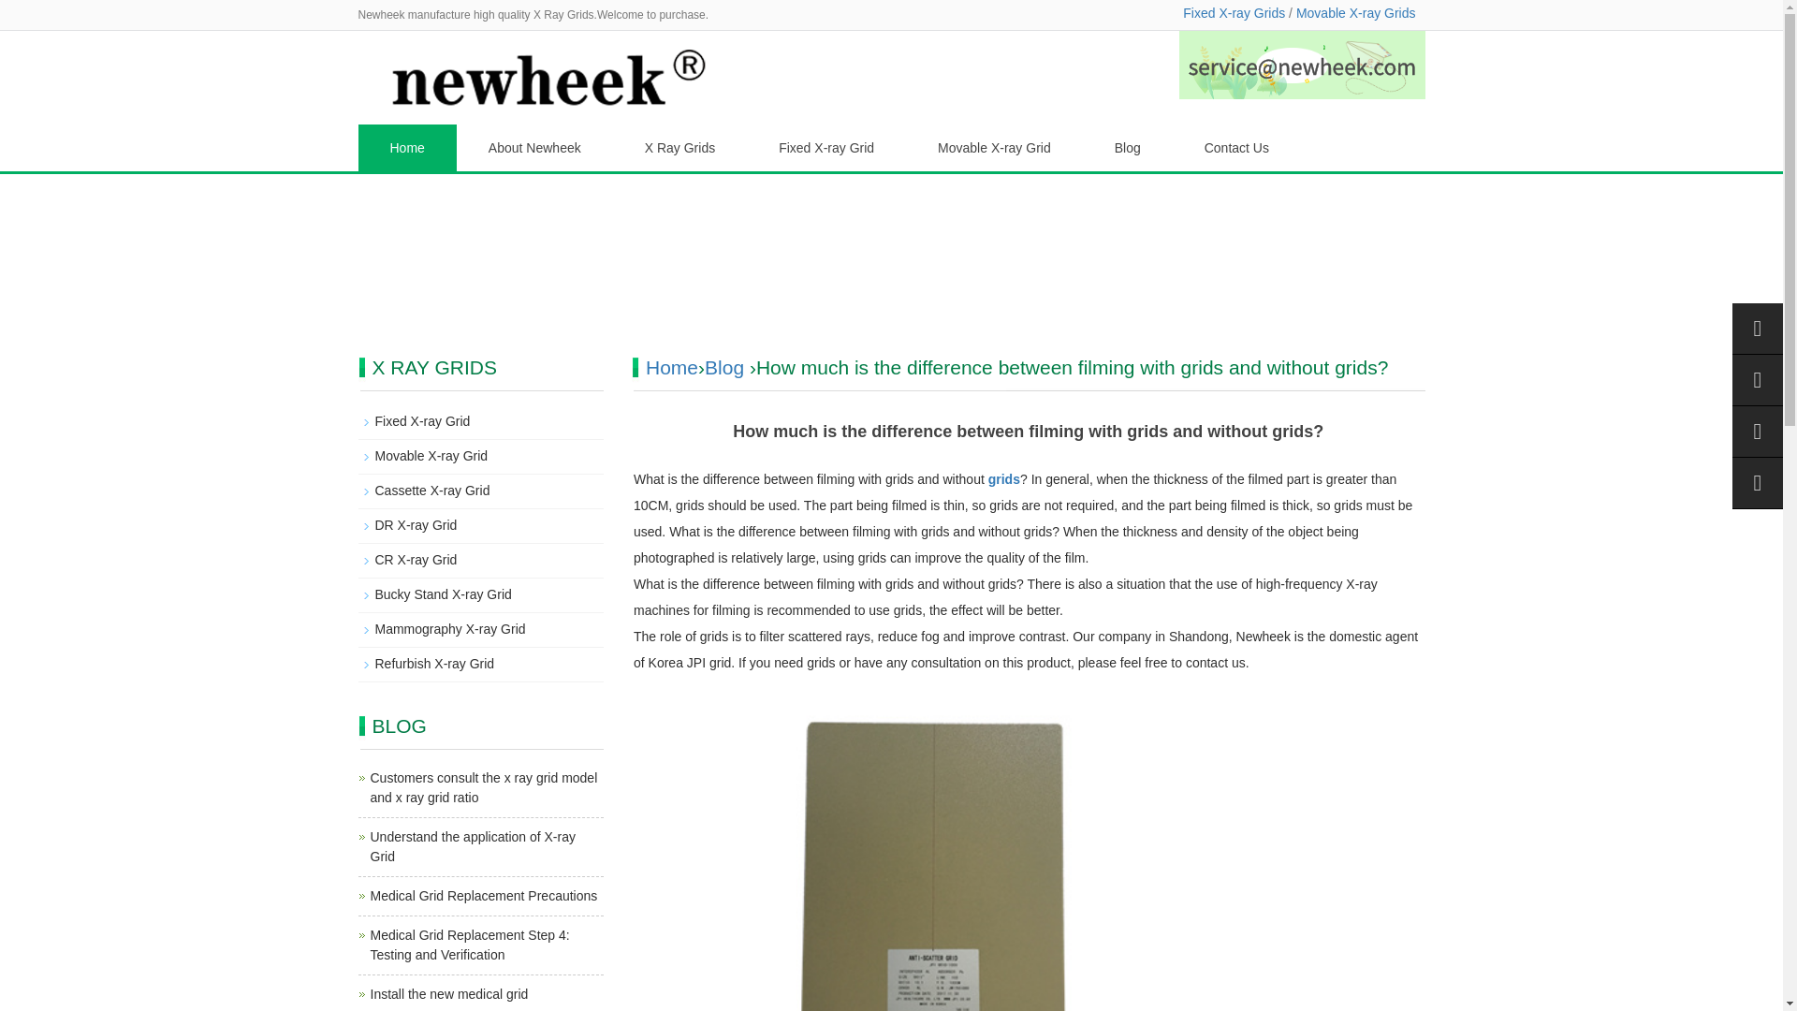  Describe the element at coordinates (1128, 147) in the screenshot. I see `Blog` at that location.